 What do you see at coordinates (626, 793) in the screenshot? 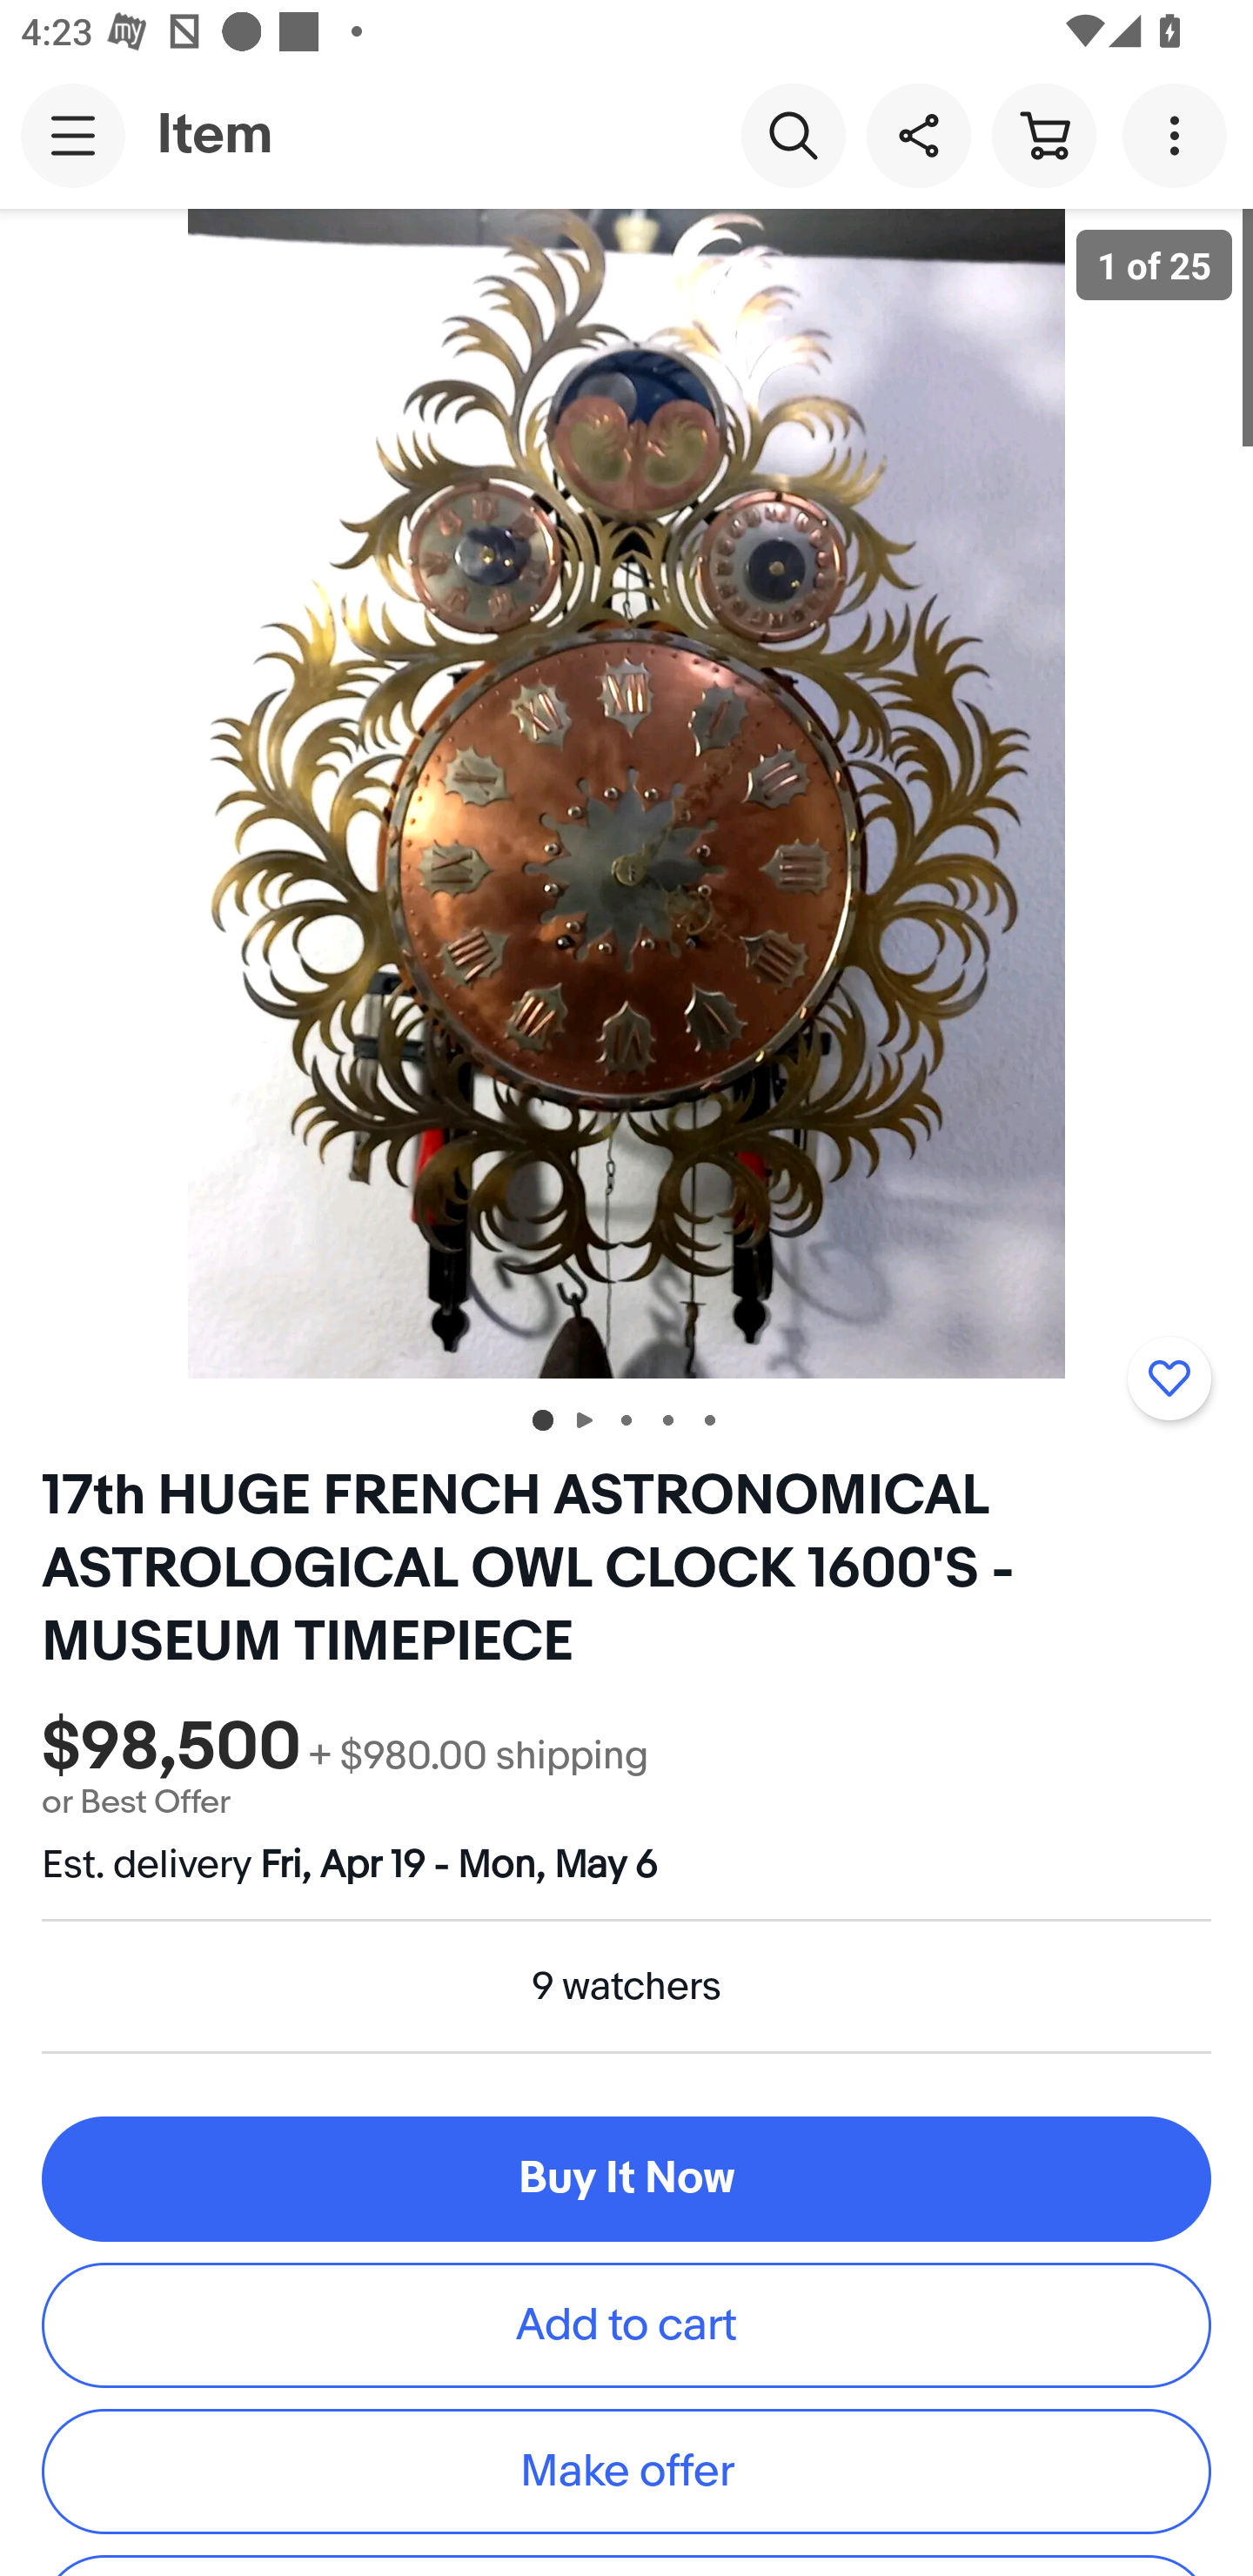
I see `Item image 1 of 25` at bounding box center [626, 793].